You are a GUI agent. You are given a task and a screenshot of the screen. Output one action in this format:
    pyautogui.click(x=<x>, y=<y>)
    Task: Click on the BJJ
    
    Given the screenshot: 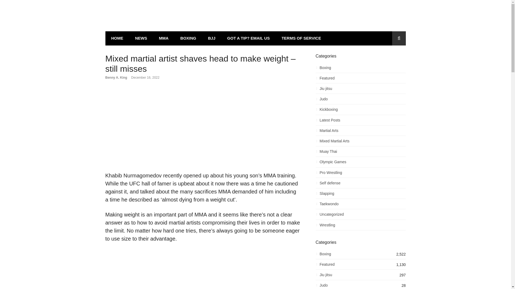 What is the action you would take?
    pyautogui.click(x=212, y=38)
    